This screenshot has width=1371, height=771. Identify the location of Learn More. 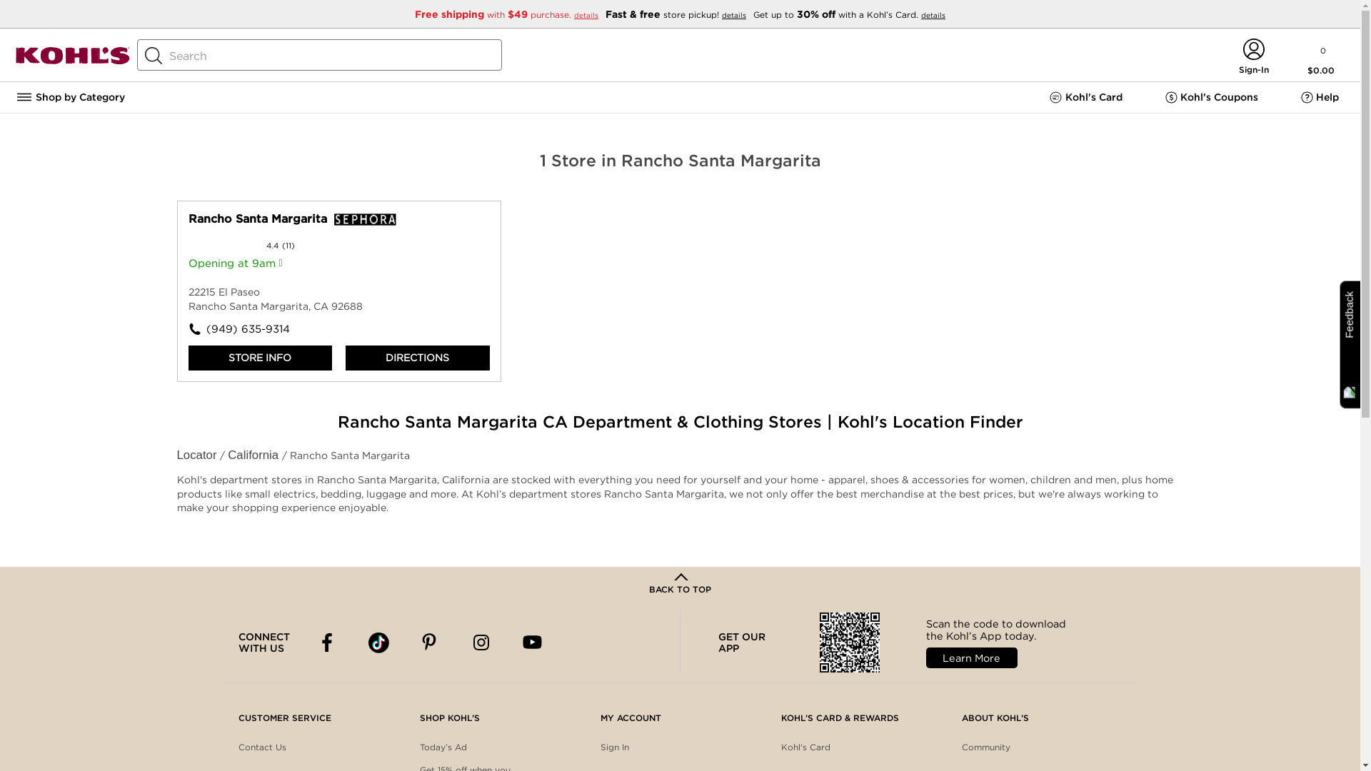
(971, 658).